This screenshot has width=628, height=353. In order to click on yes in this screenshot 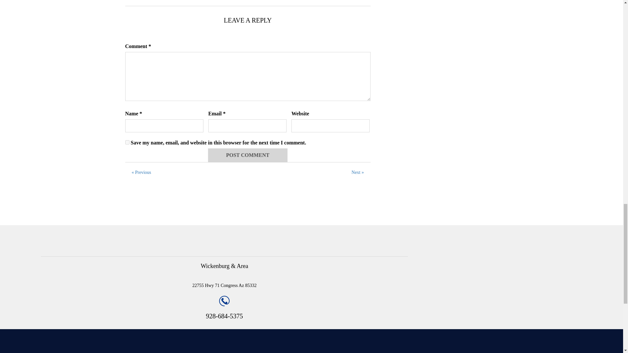, I will do `click(127, 142)`.